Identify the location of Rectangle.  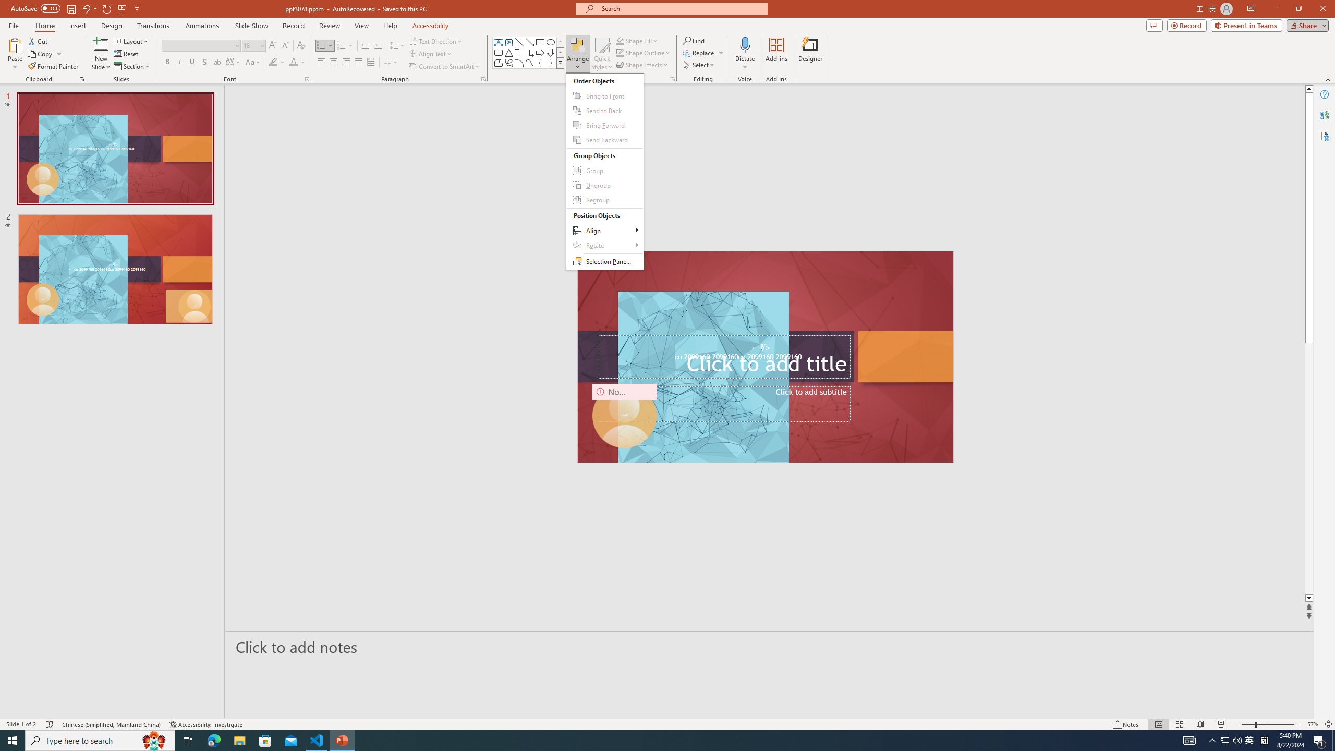
(436, 41).